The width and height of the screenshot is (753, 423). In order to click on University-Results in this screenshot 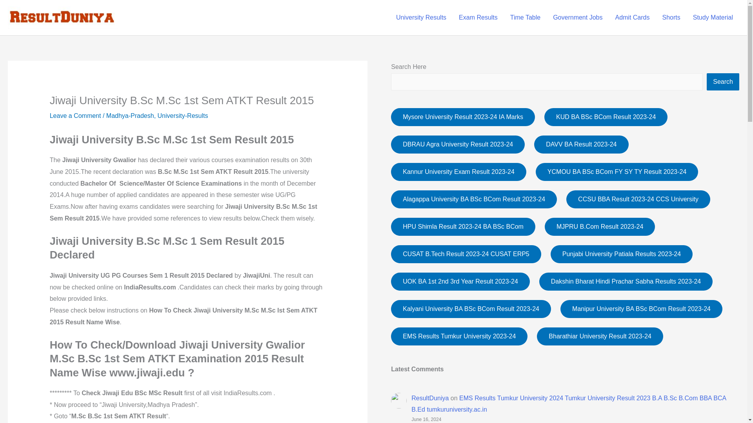, I will do `click(183, 116)`.